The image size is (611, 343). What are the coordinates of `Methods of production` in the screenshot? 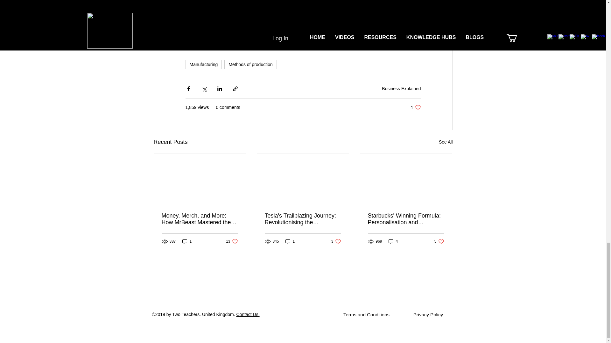 It's located at (250, 64).